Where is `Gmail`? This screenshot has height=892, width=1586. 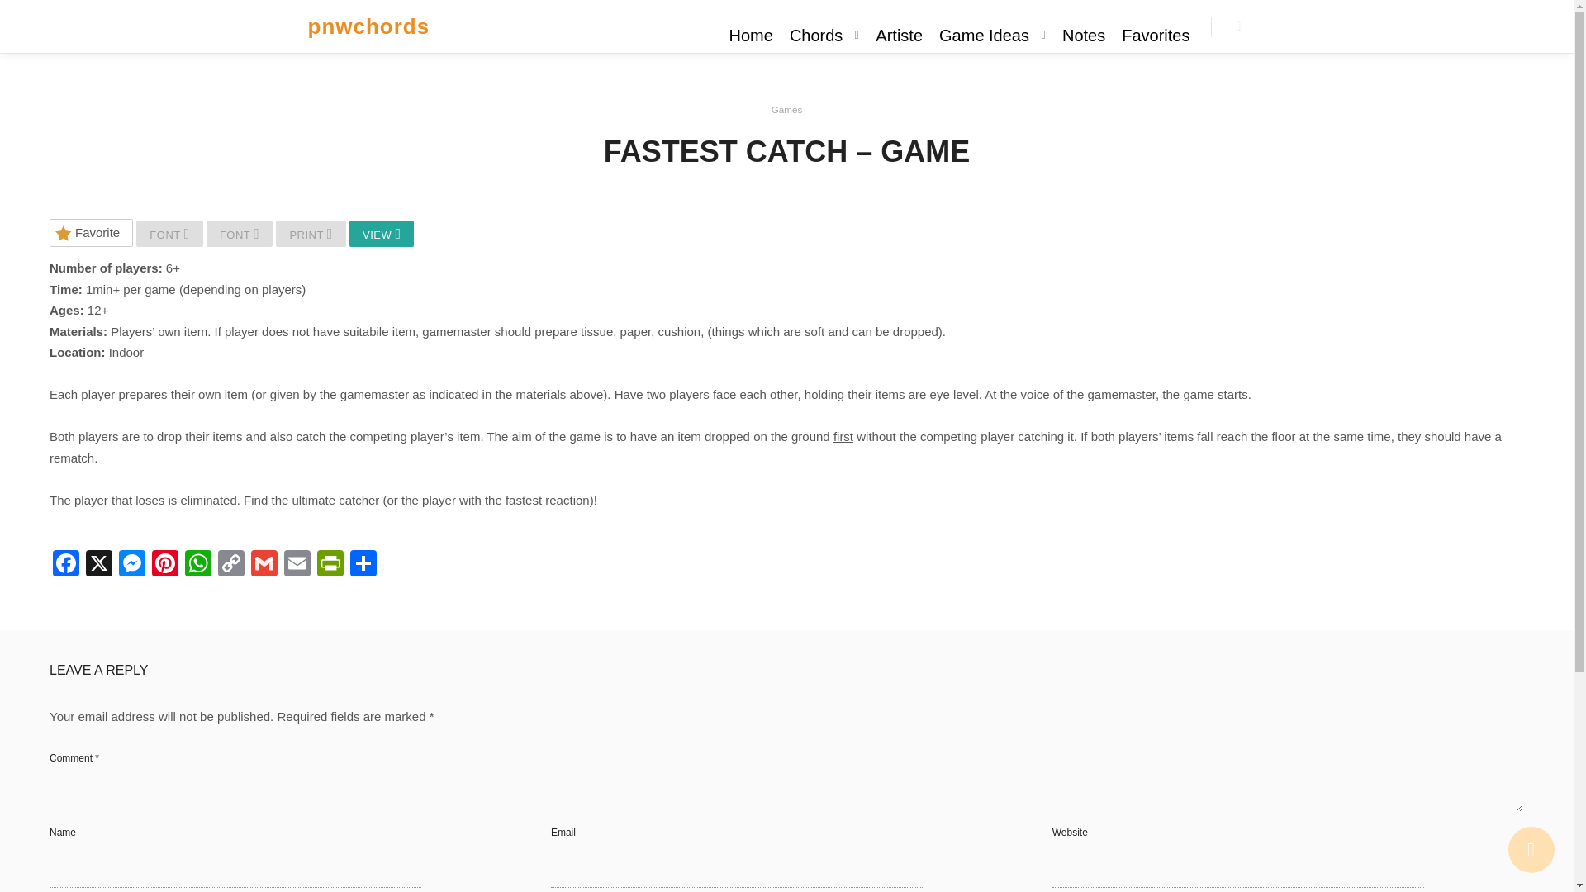
Gmail is located at coordinates (264, 565).